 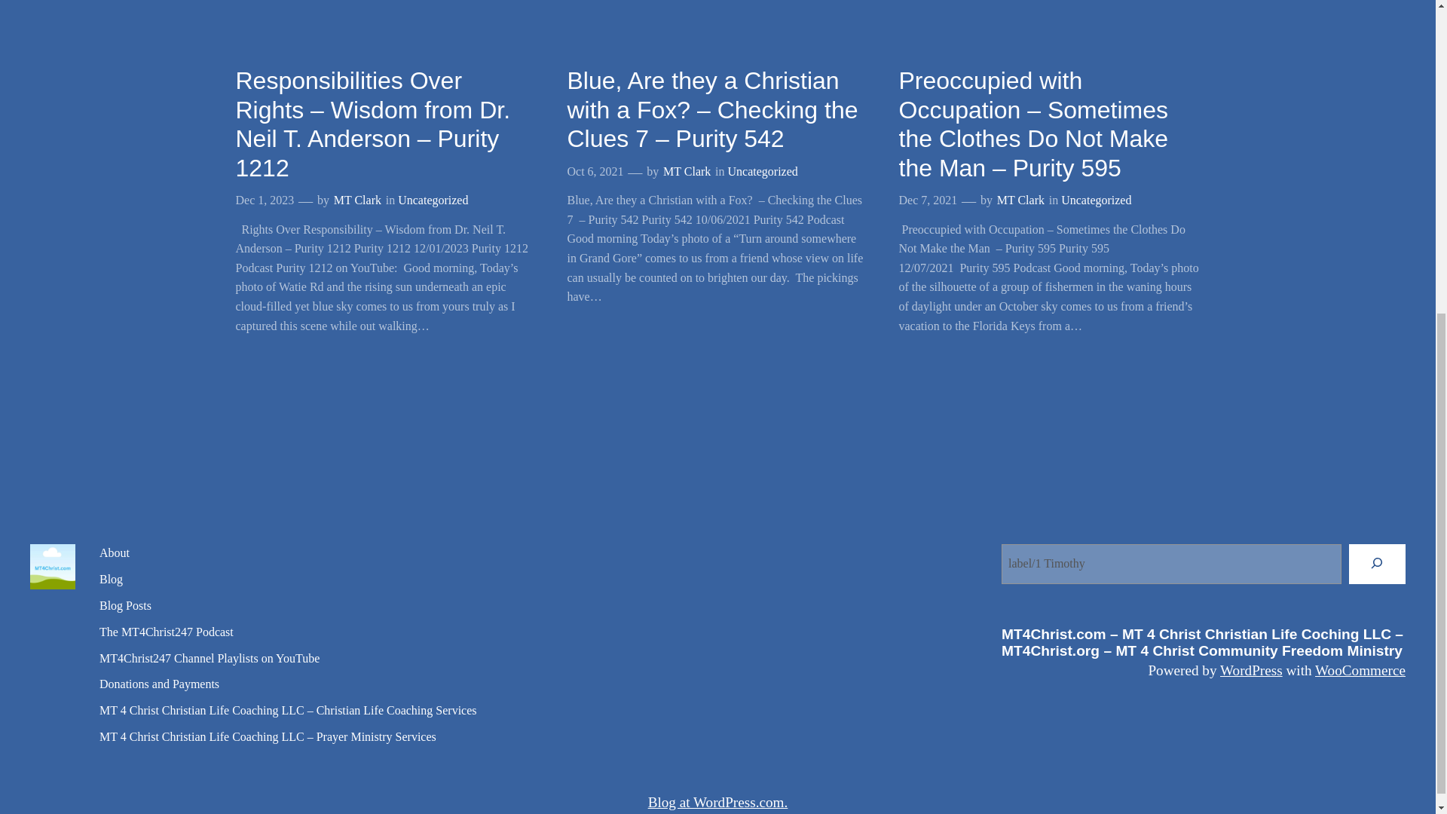 I want to click on About, so click(x=115, y=553).